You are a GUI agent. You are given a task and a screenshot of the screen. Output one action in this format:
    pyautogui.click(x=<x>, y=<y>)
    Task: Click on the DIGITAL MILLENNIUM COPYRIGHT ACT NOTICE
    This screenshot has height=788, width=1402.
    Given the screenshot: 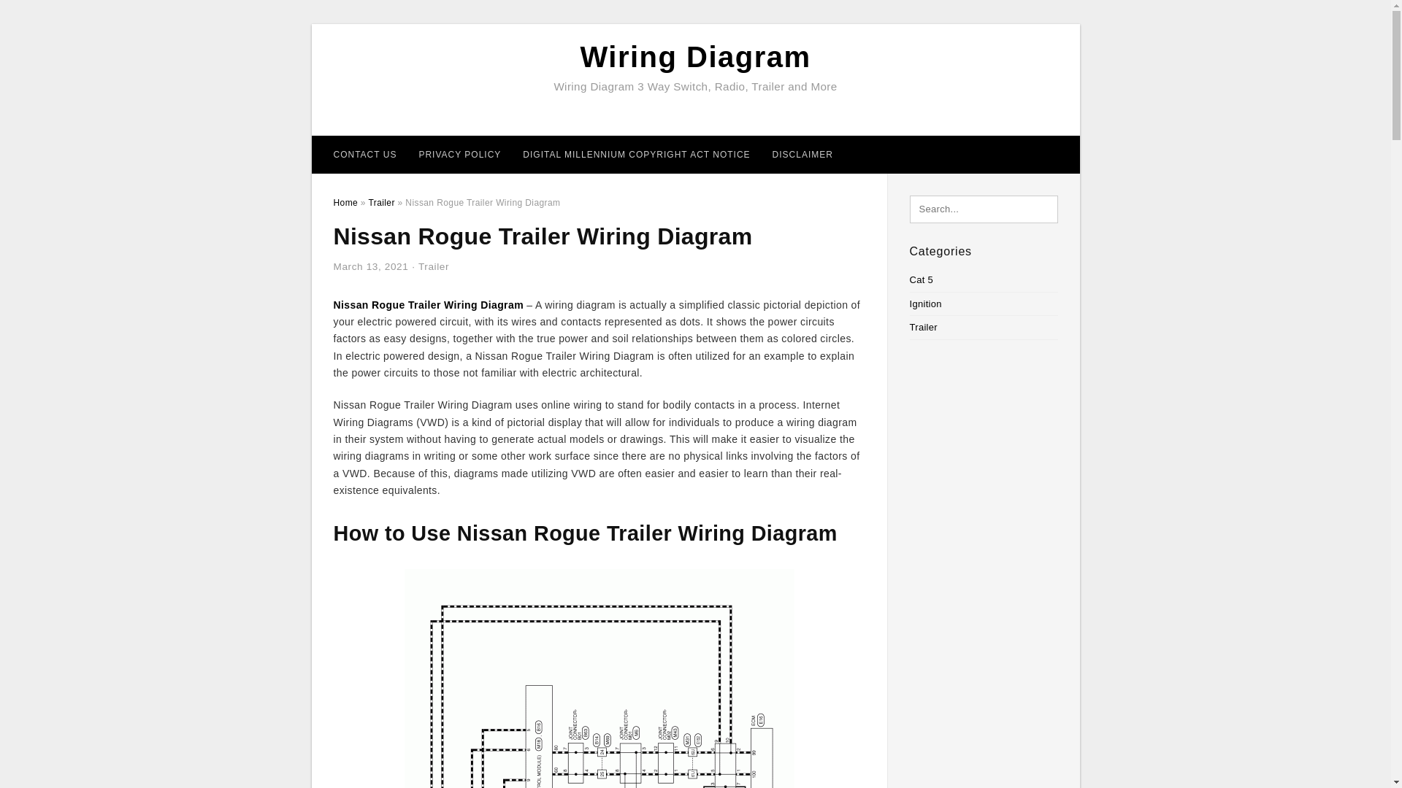 What is the action you would take?
    pyautogui.click(x=636, y=154)
    